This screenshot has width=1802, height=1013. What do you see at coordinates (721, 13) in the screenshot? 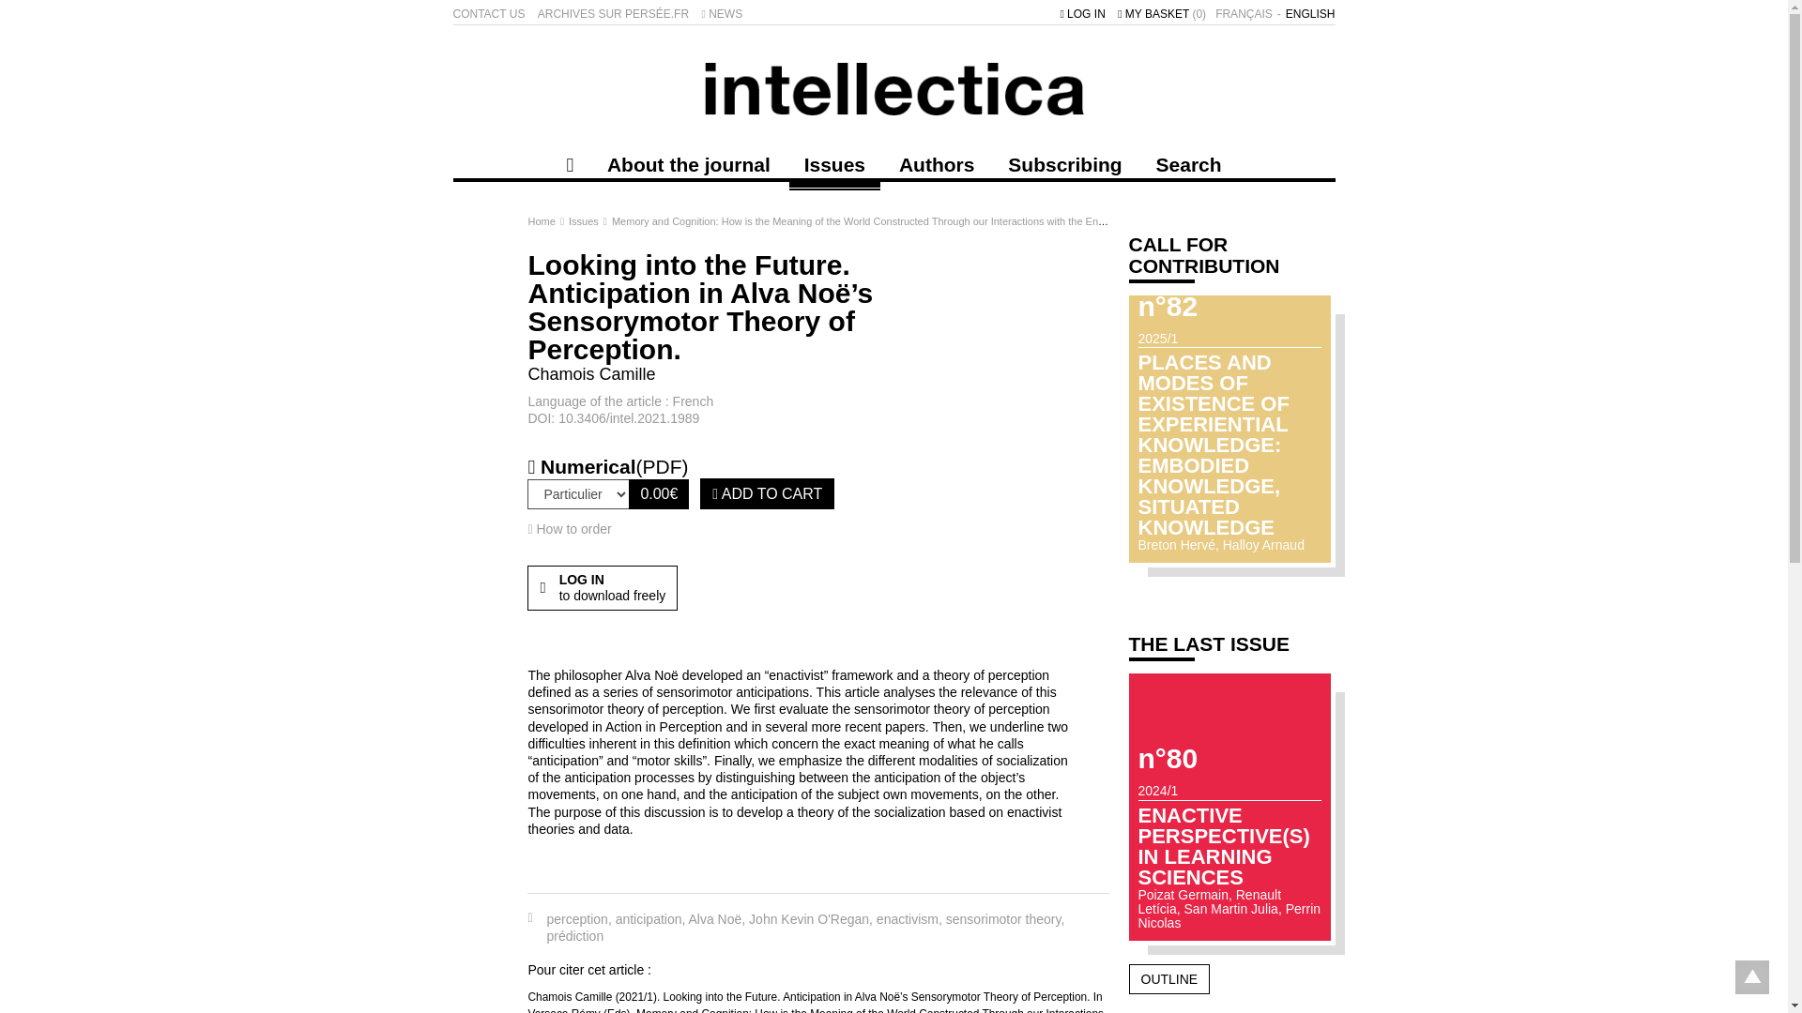
I see `NEWS` at bounding box center [721, 13].